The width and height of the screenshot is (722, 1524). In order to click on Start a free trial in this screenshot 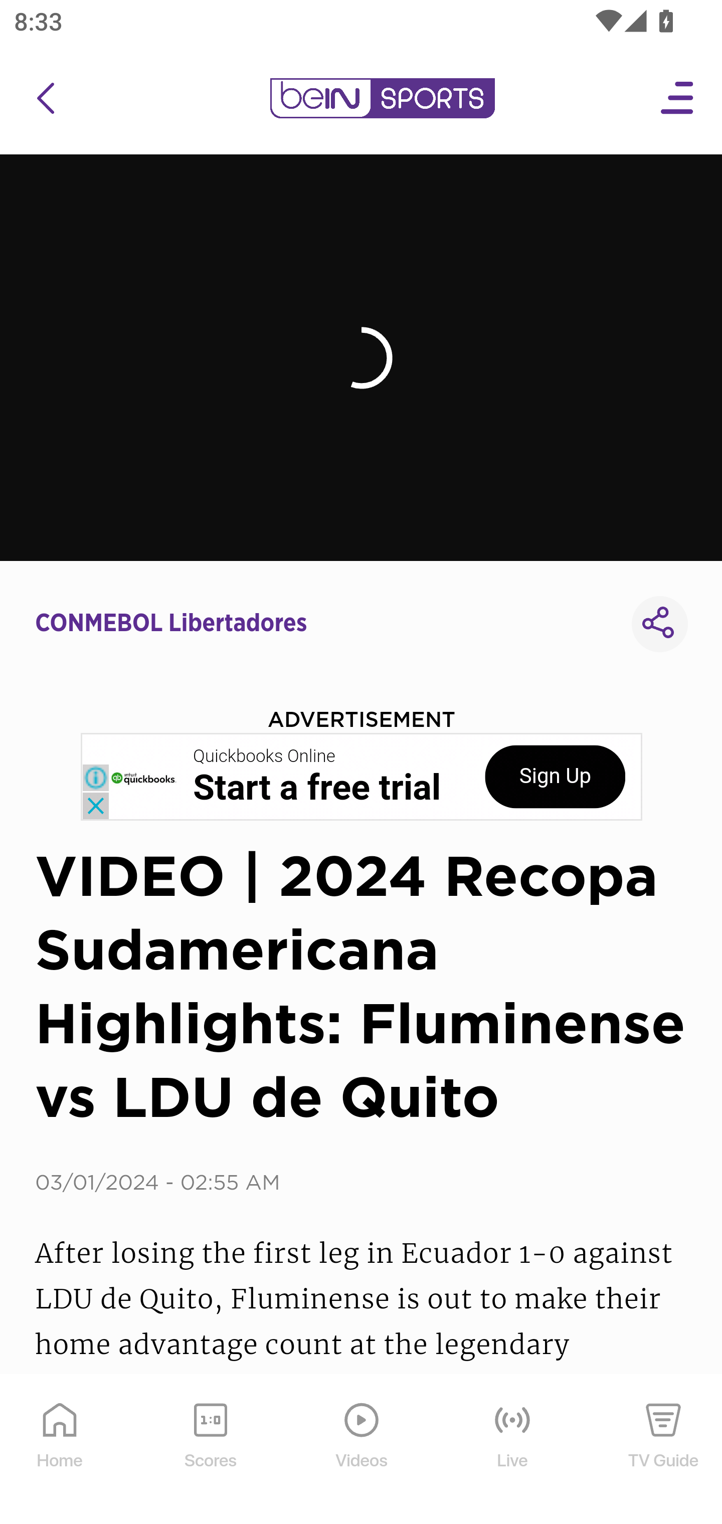, I will do `click(317, 788)`.